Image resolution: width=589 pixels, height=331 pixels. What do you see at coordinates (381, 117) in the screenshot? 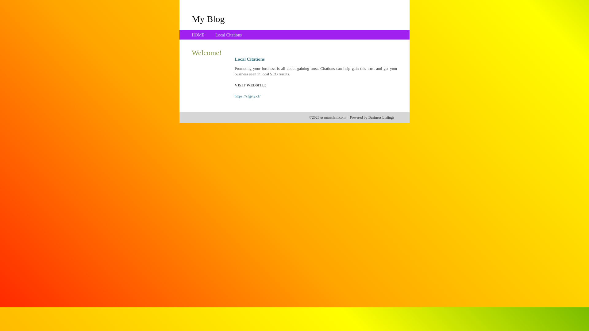
I see `Business Listings` at bounding box center [381, 117].